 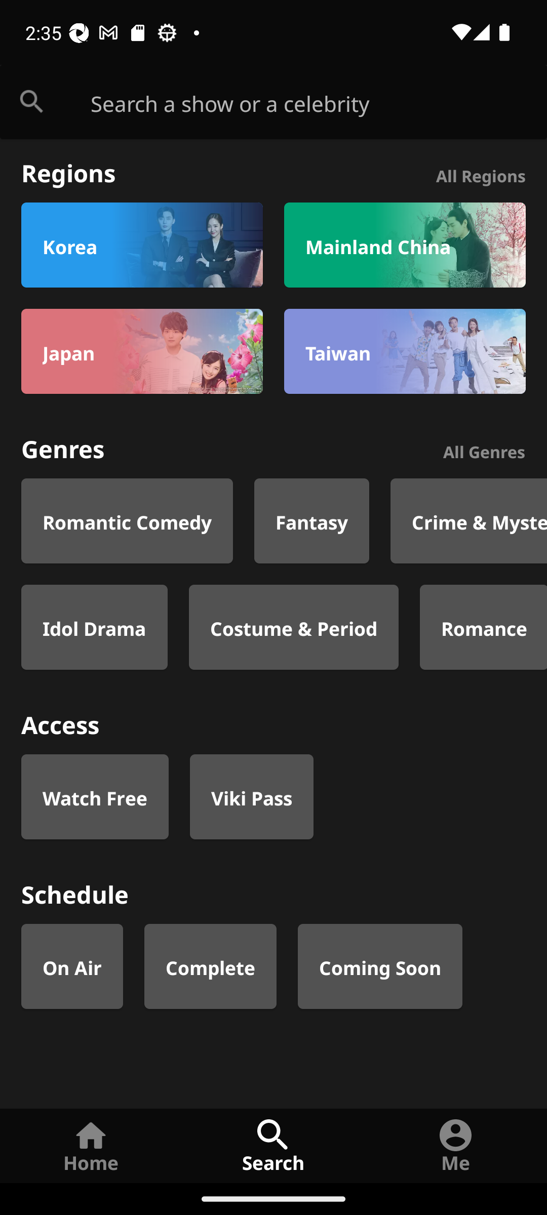 I want to click on filter_access_watch_free Watch Free, so click(x=95, y=797).